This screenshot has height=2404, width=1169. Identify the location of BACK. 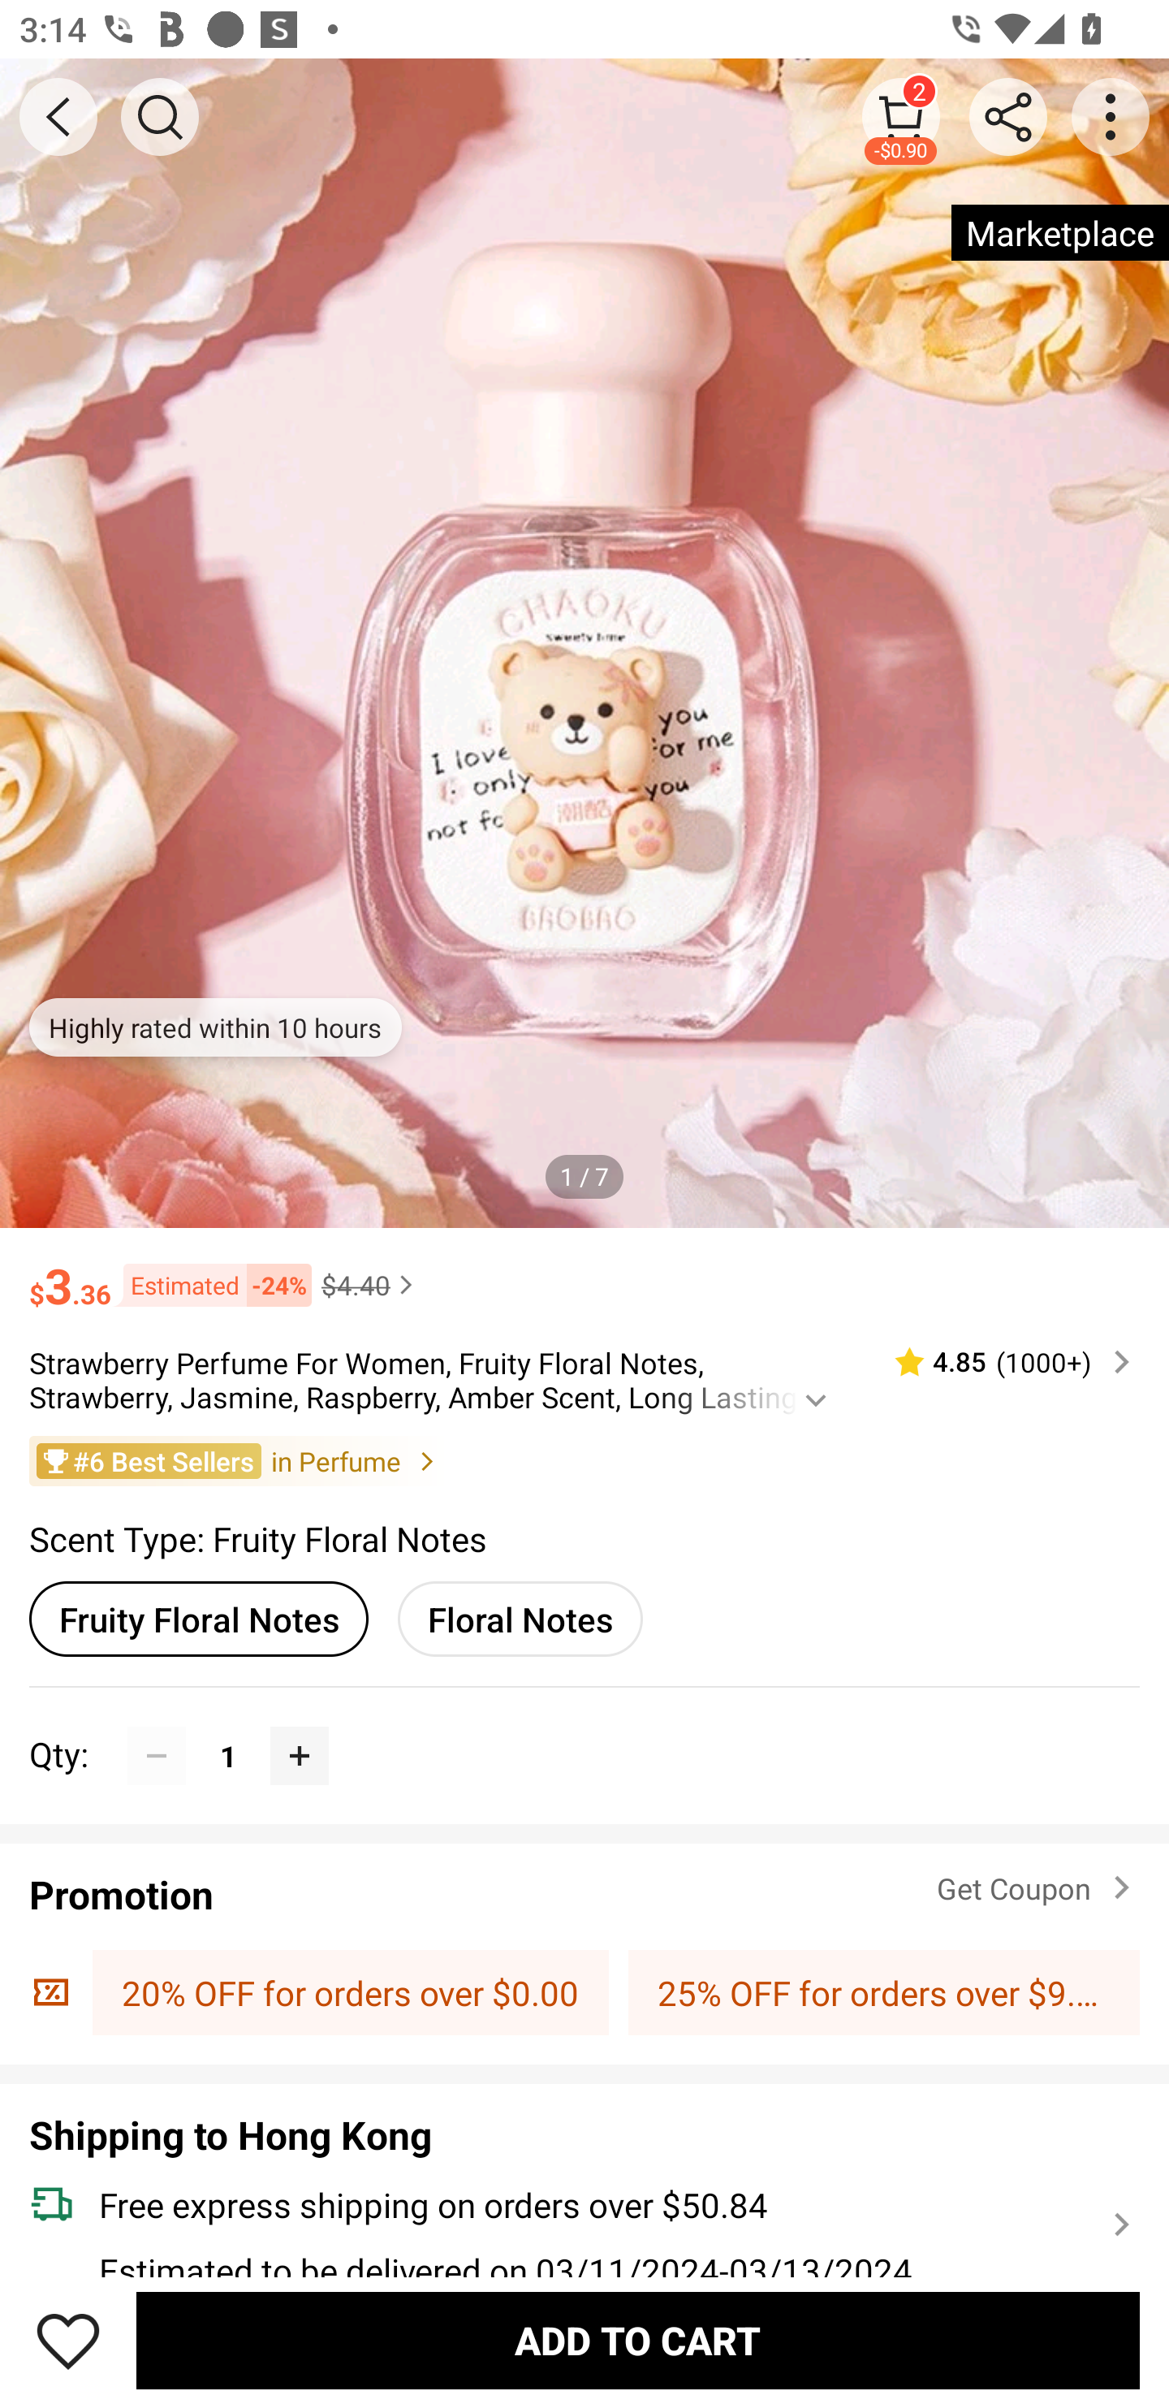
(58, 117).